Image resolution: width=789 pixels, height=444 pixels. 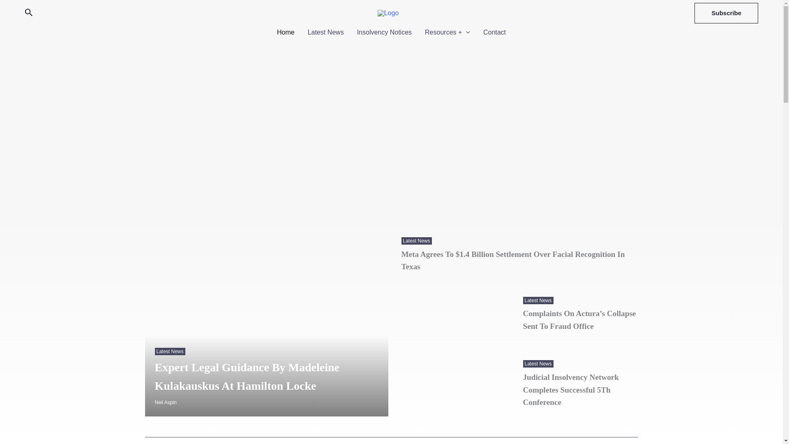 What do you see at coordinates (286, 32) in the screenshot?
I see `Home` at bounding box center [286, 32].